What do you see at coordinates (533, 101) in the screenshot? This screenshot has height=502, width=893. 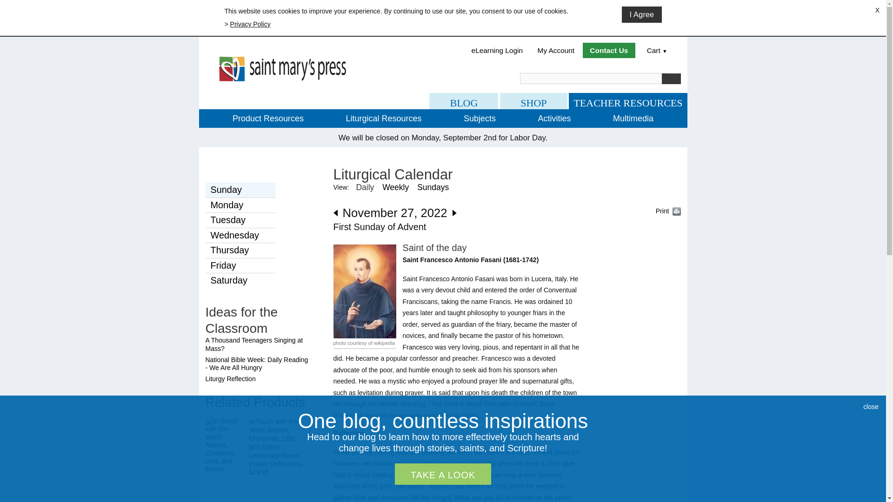 I see `SHOP` at bounding box center [533, 101].